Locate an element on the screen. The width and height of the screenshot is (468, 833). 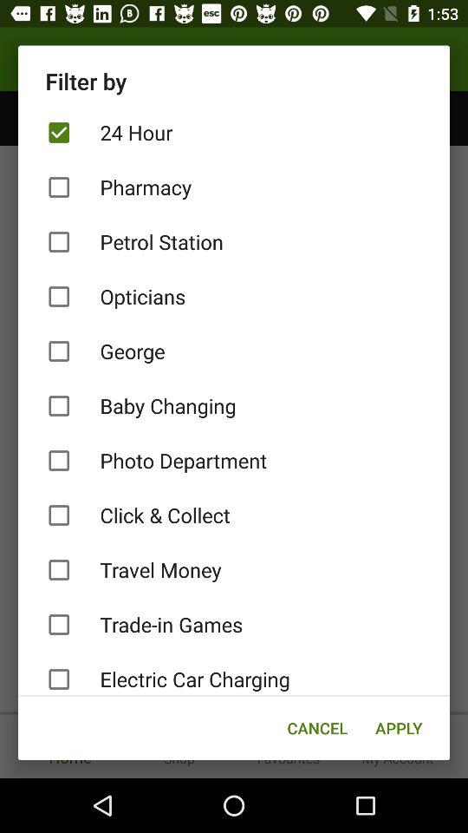
scroll until the 24 hour is located at coordinates (234, 132).